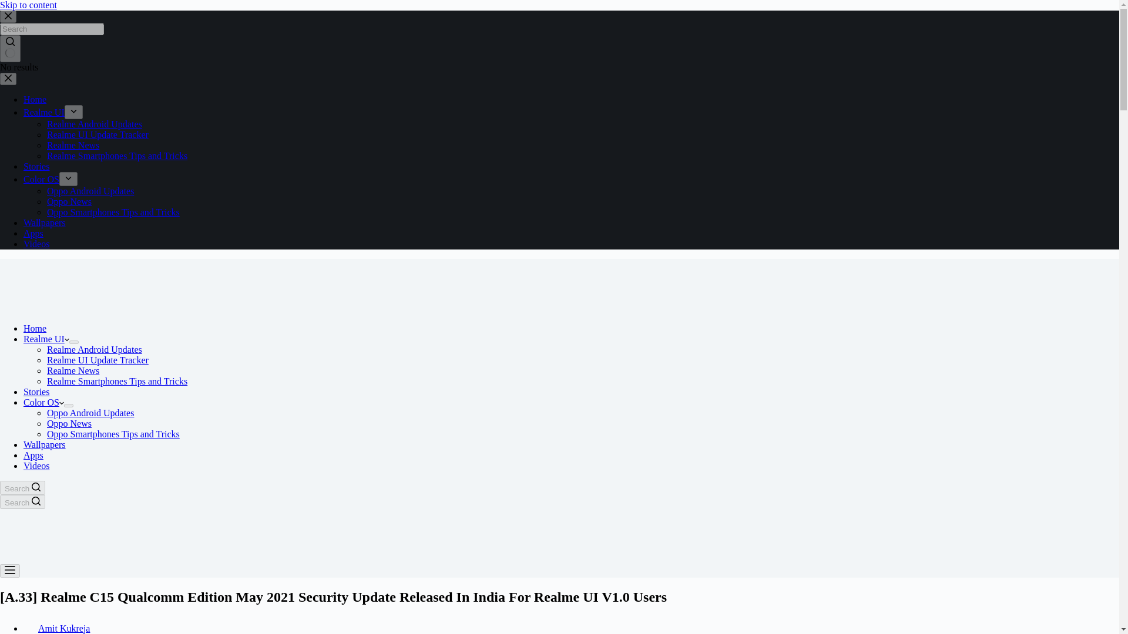 This screenshot has height=634, width=1128. What do you see at coordinates (35, 99) in the screenshot?
I see `Home` at bounding box center [35, 99].